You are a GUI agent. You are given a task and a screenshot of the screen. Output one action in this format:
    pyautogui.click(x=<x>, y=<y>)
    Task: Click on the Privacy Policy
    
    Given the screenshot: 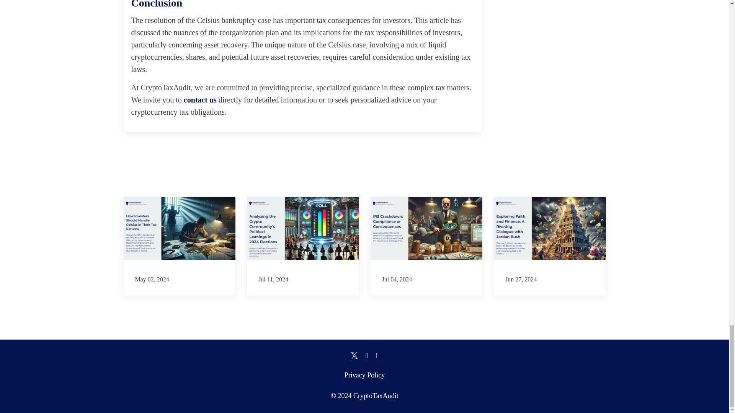 What is the action you would take?
    pyautogui.click(x=365, y=375)
    